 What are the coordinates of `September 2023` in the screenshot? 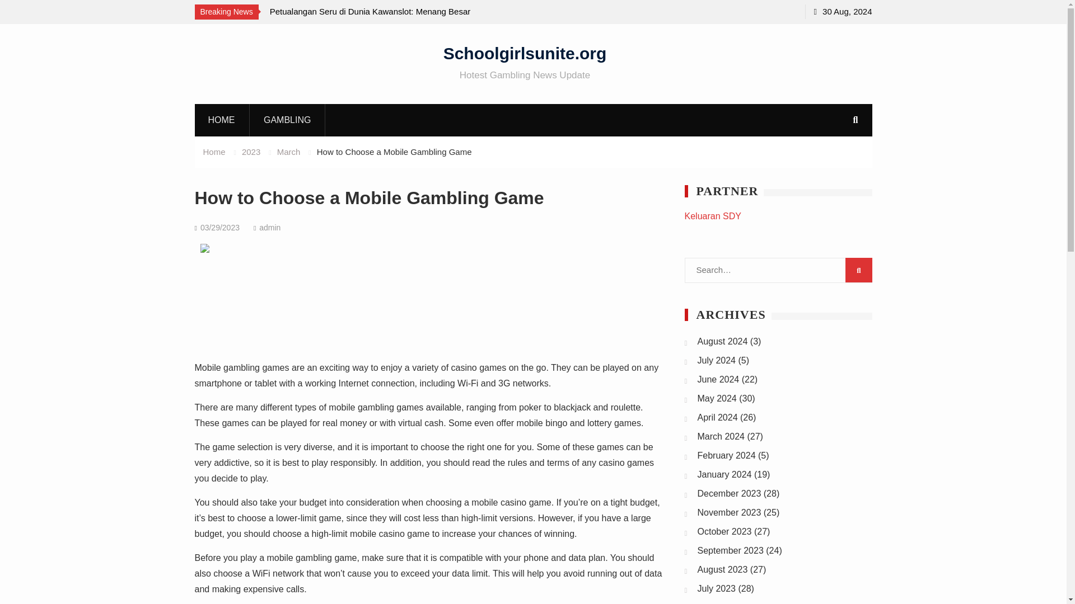 It's located at (730, 550).